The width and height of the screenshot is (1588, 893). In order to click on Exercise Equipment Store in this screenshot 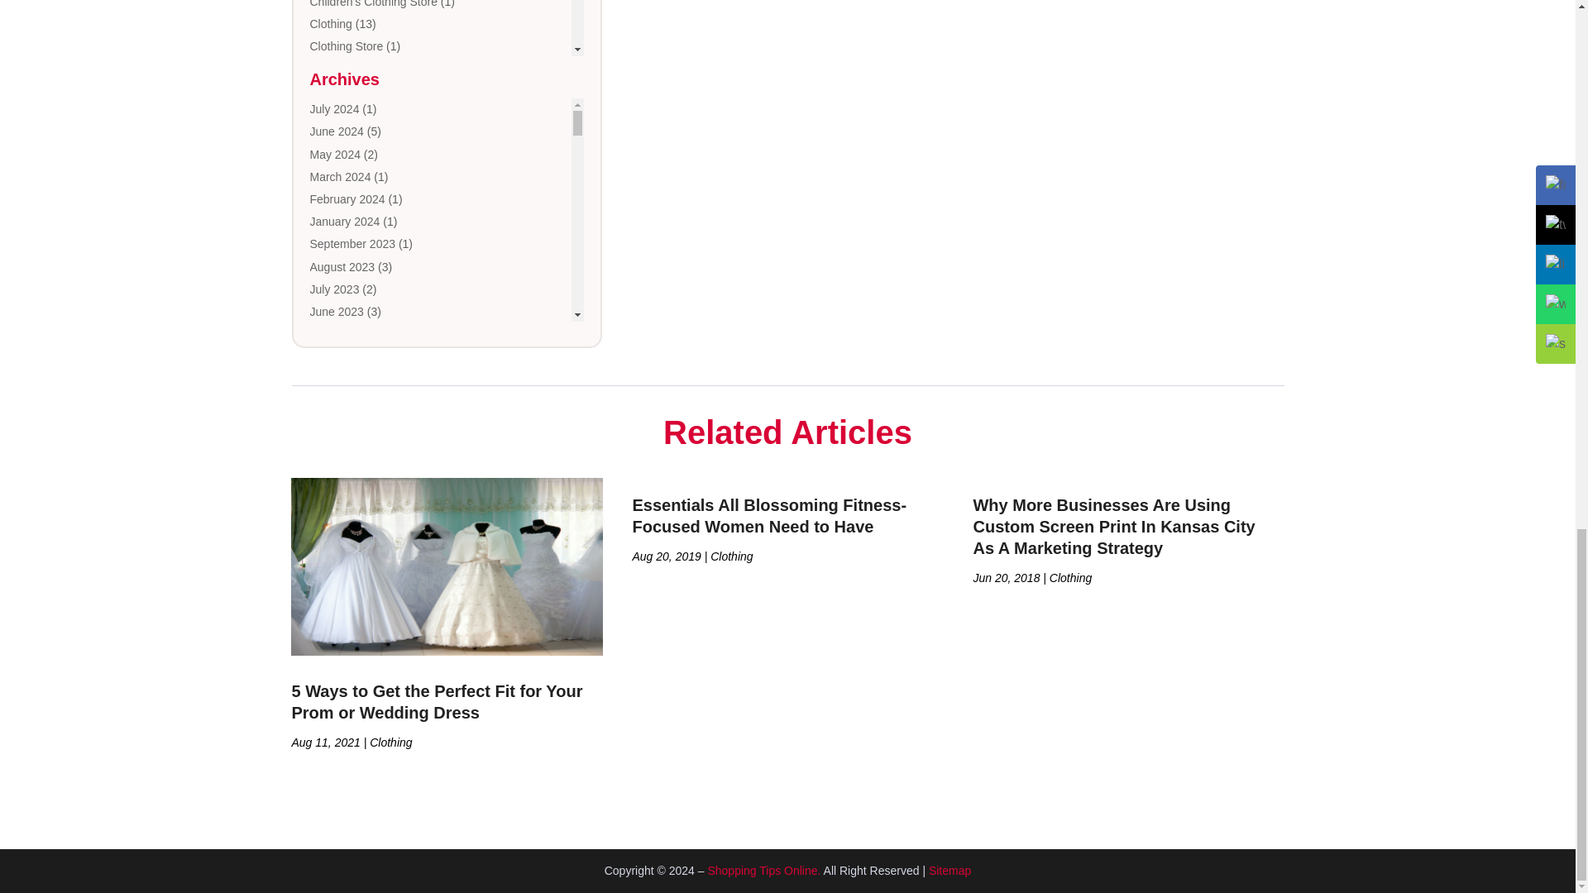, I will do `click(375, 203)`.